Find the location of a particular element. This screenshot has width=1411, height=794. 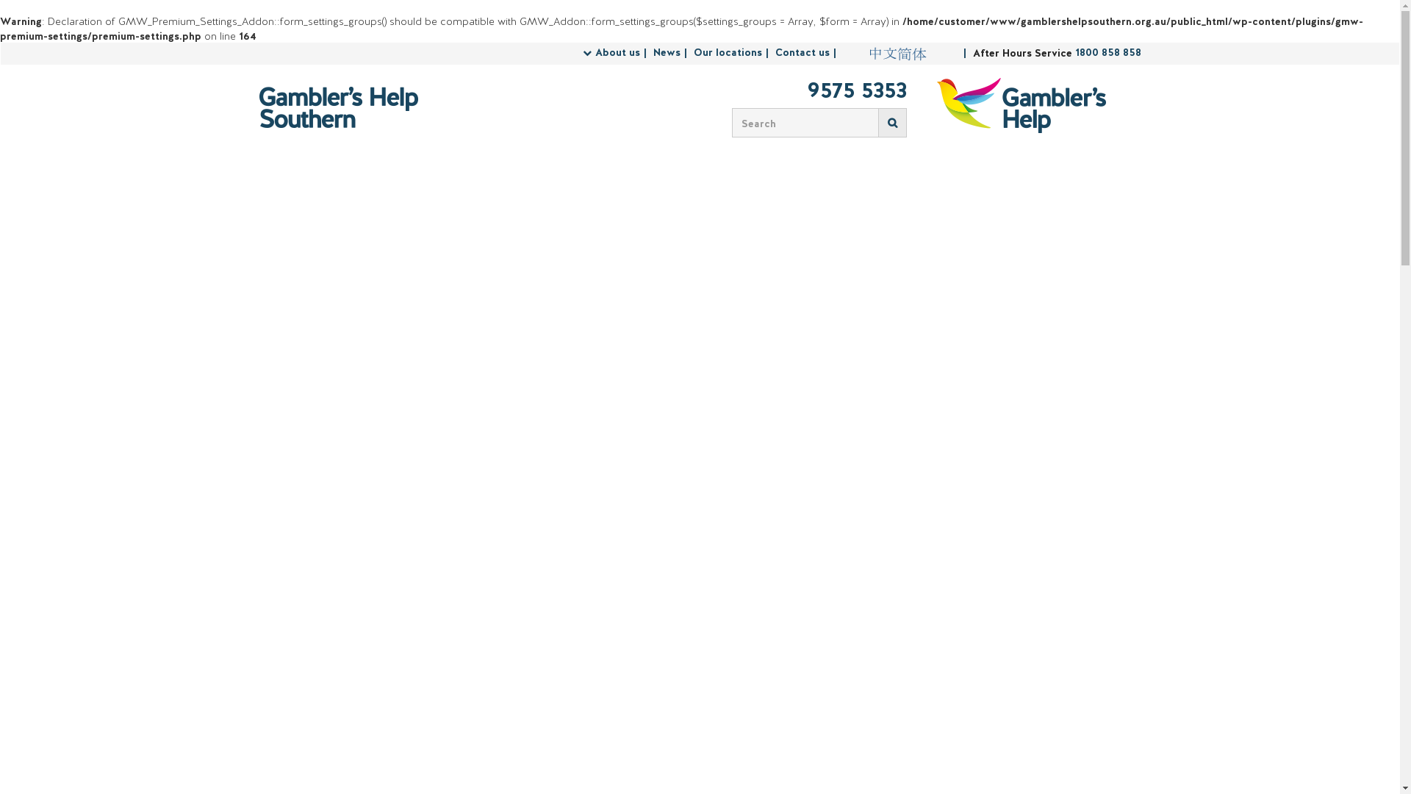

Contact us is located at coordinates (807, 53).